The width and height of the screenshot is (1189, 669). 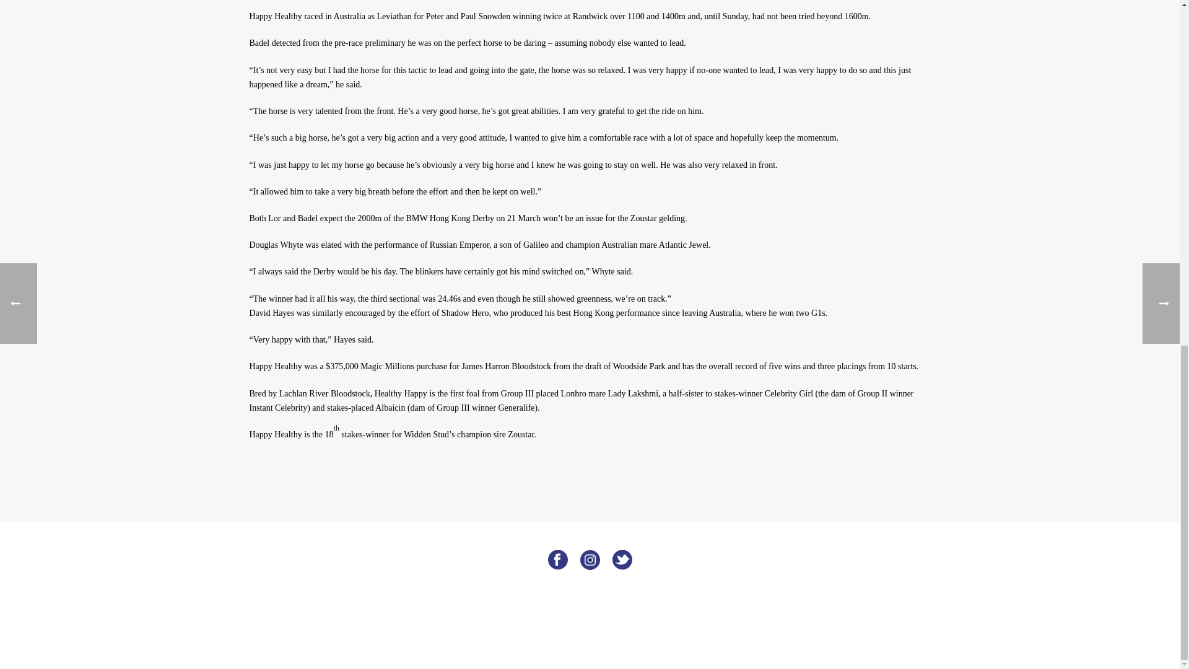 I want to click on Follow Us on twitter, so click(x=622, y=560).